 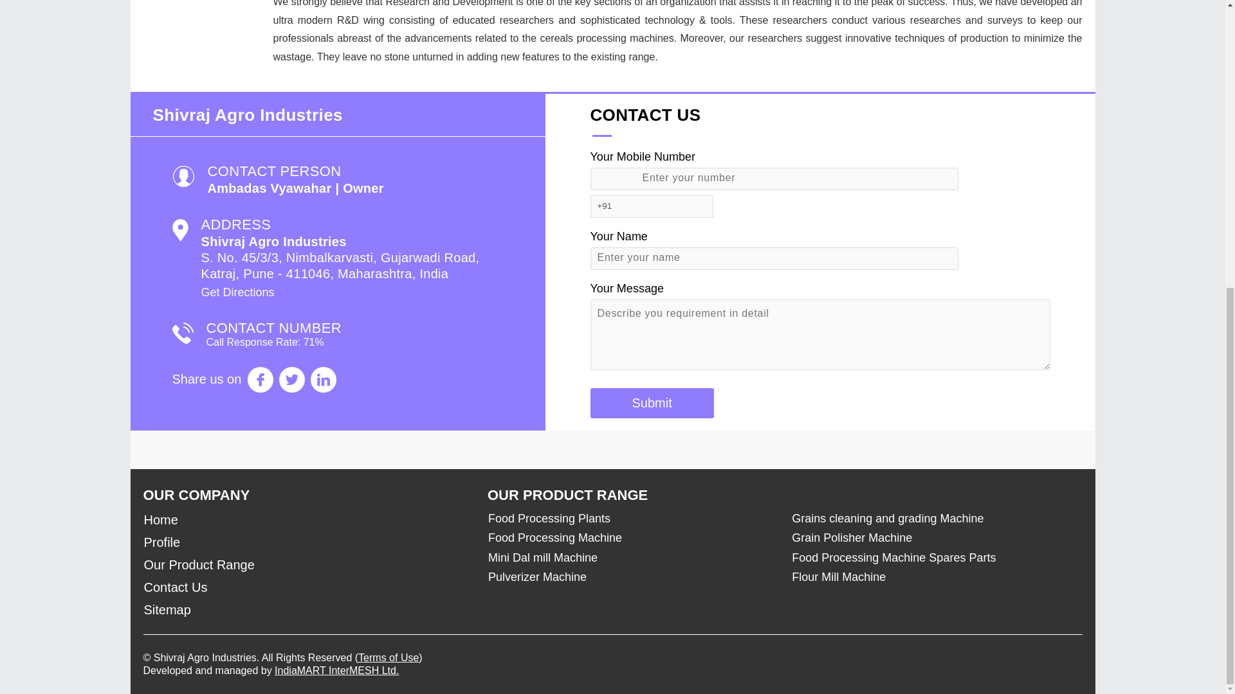 I want to click on OUR PRODUCT RANGE, so click(x=567, y=495).